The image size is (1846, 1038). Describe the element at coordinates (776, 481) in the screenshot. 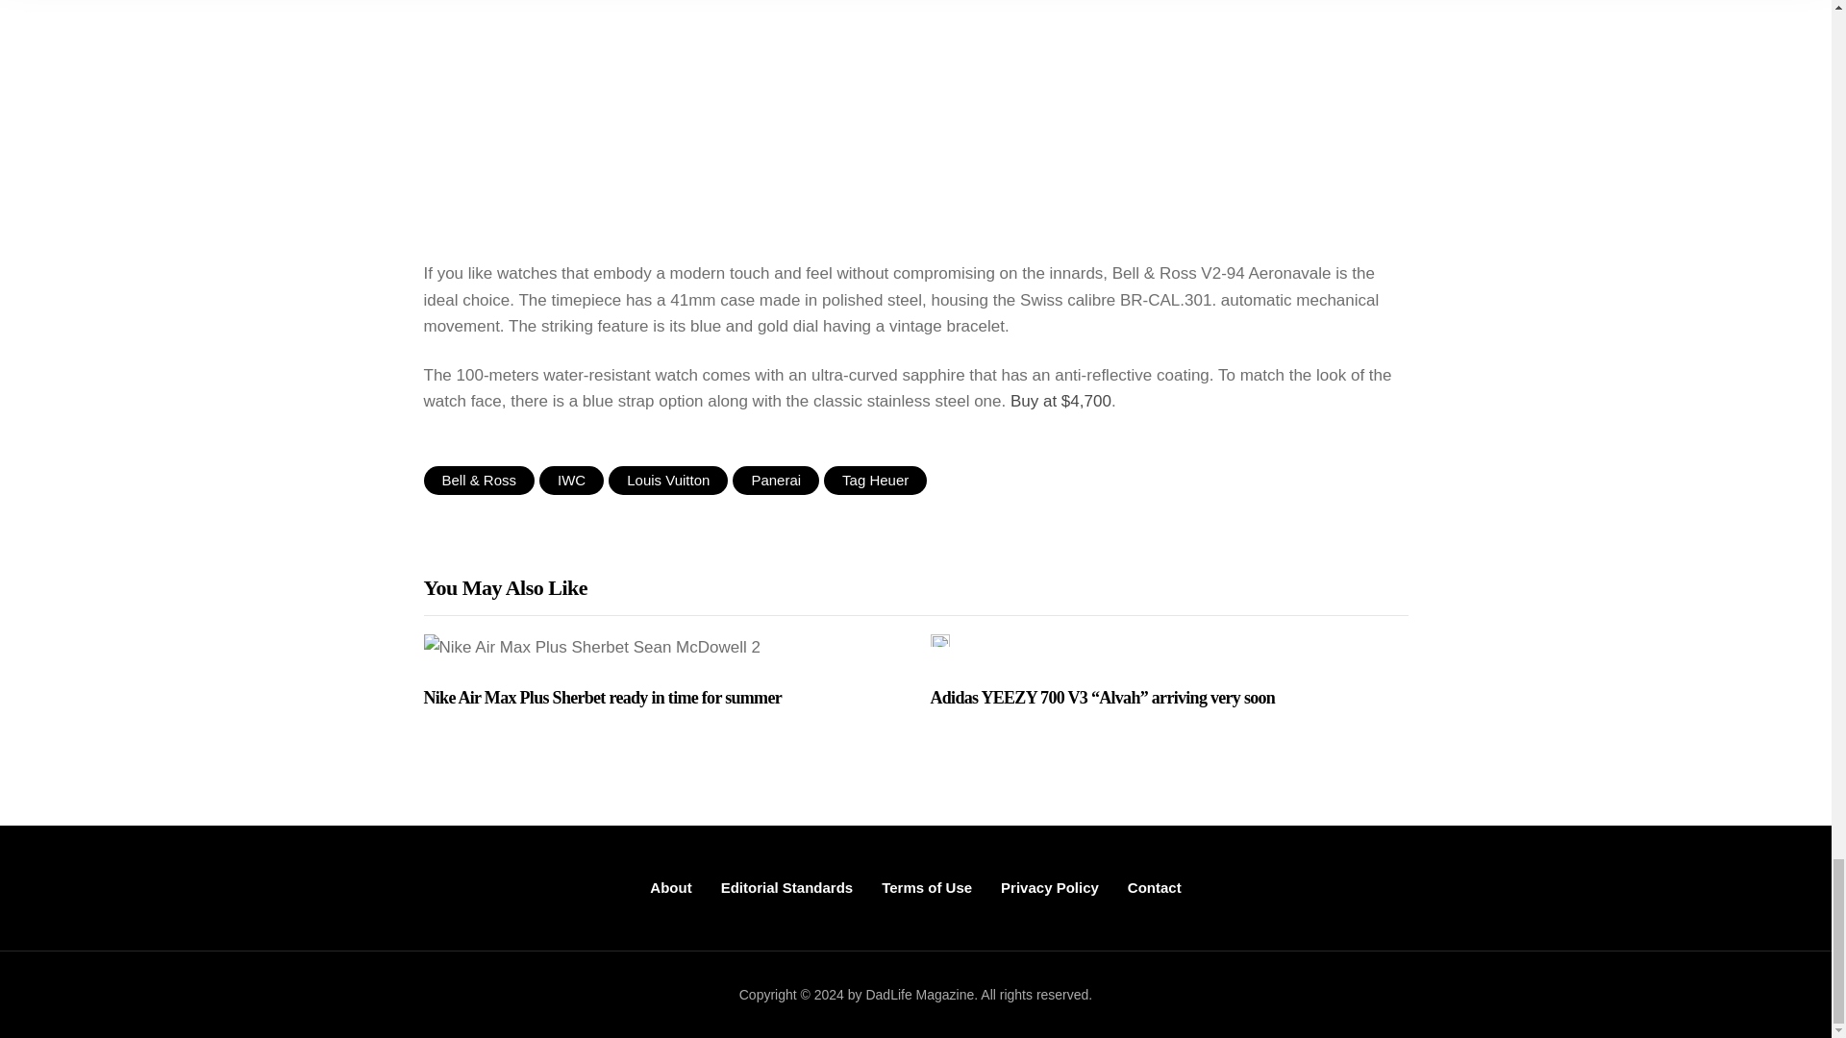

I see `Panerai` at that location.